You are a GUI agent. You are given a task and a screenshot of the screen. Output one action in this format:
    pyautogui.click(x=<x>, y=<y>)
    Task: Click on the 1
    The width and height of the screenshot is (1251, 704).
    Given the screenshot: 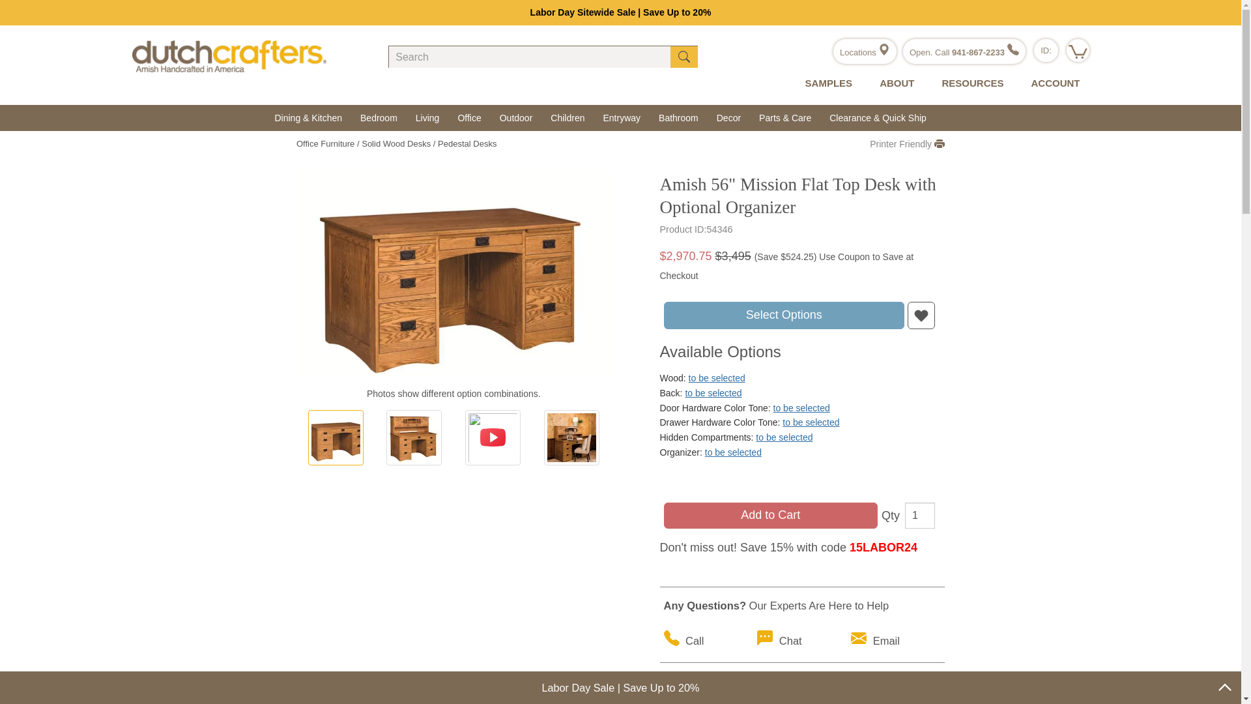 What is the action you would take?
    pyautogui.click(x=919, y=516)
    